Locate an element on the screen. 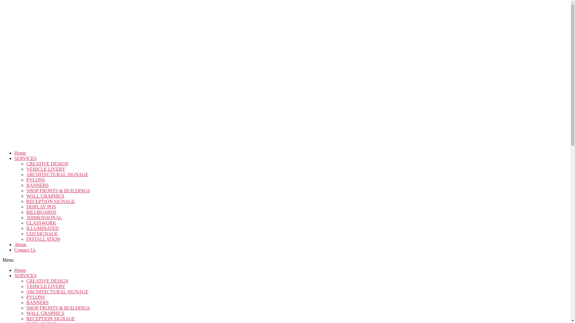 The image size is (575, 323). Contact Us is located at coordinates (25, 250).